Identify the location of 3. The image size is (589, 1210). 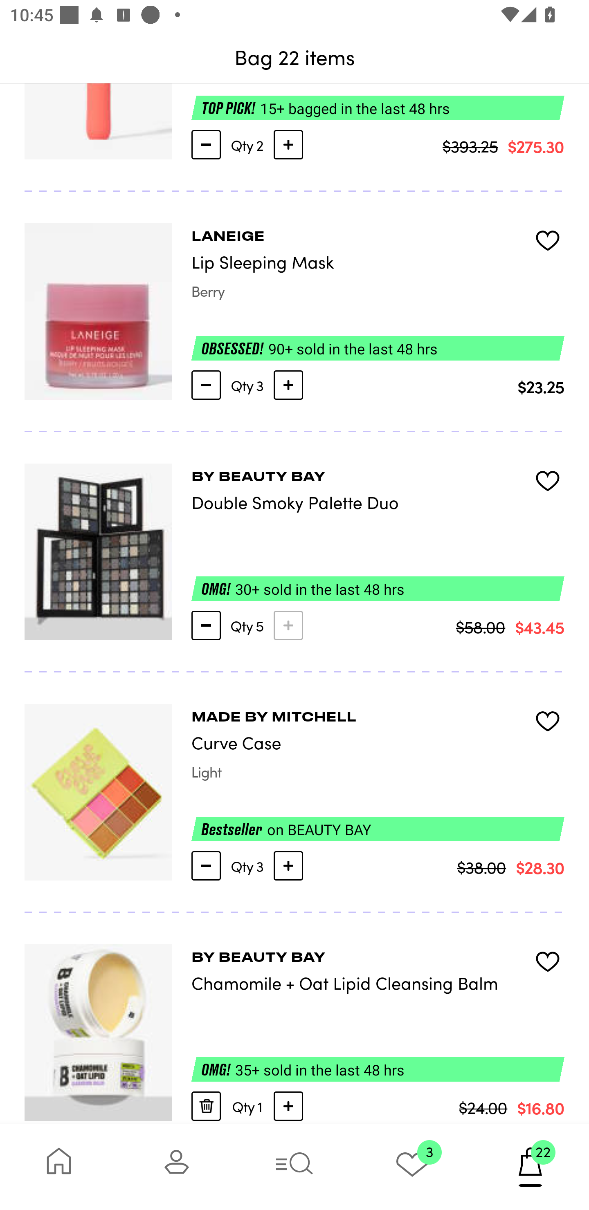
(412, 1167).